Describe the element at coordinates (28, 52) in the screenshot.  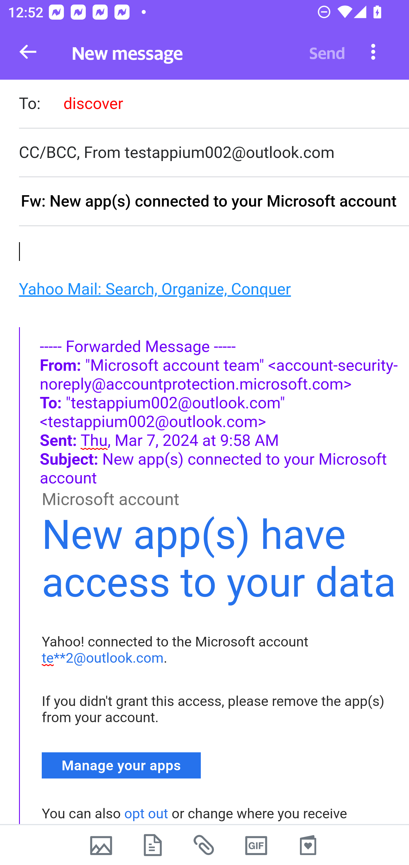
I see `Back` at that location.